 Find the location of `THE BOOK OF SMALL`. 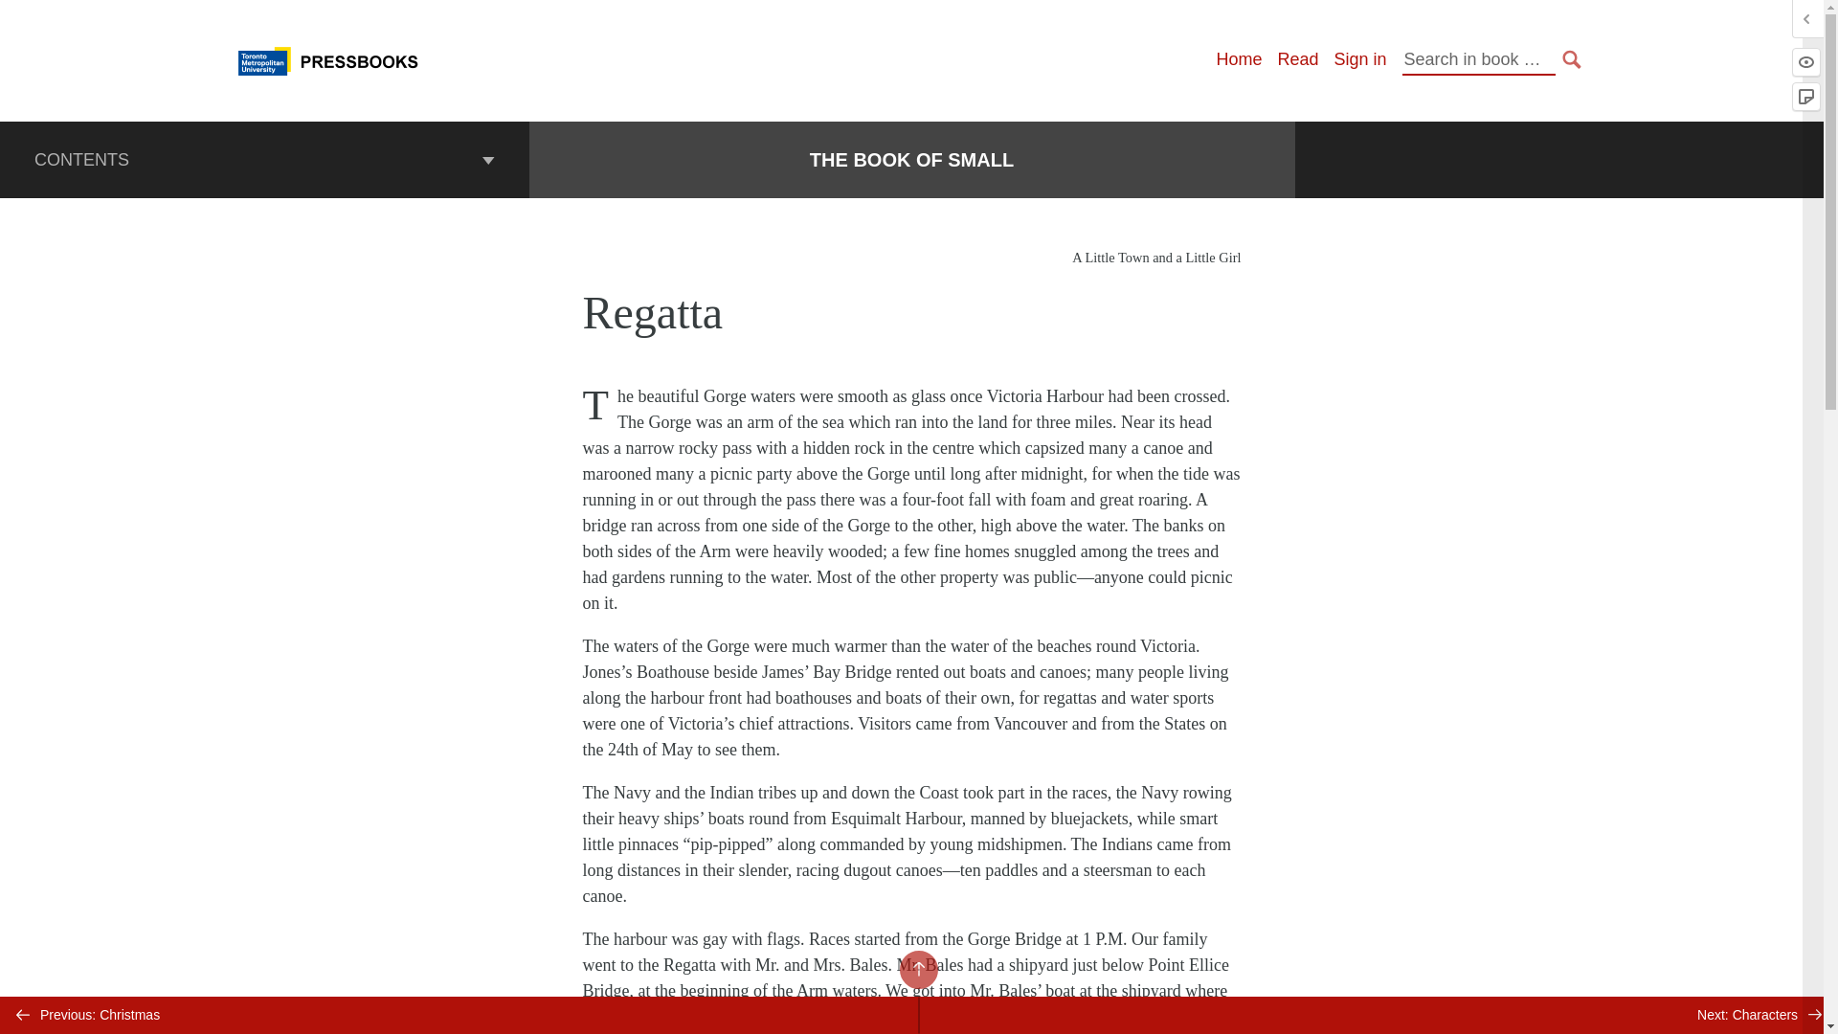

THE BOOK OF SMALL is located at coordinates (911, 160).